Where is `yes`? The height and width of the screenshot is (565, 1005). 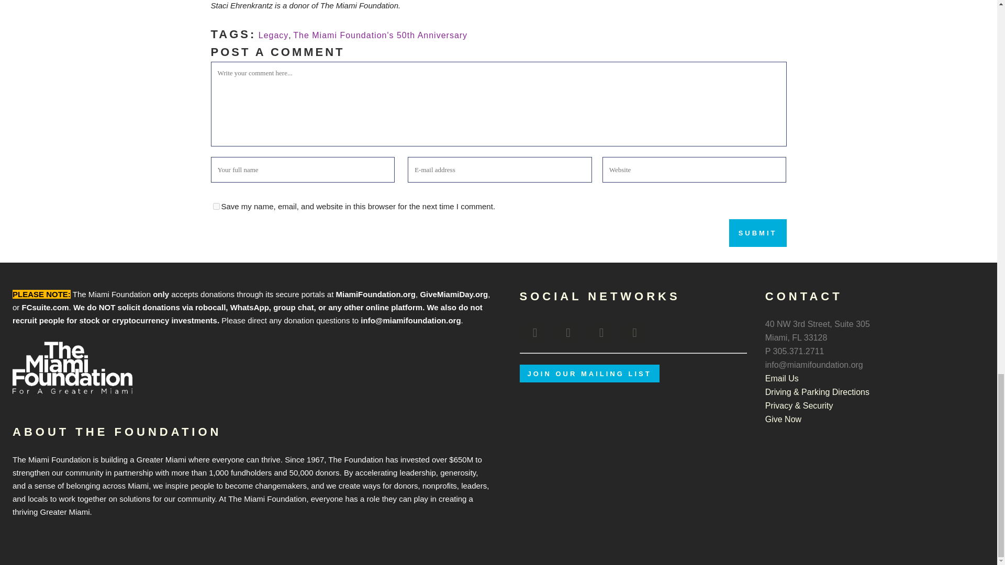
yes is located at coordinates (216, 206).